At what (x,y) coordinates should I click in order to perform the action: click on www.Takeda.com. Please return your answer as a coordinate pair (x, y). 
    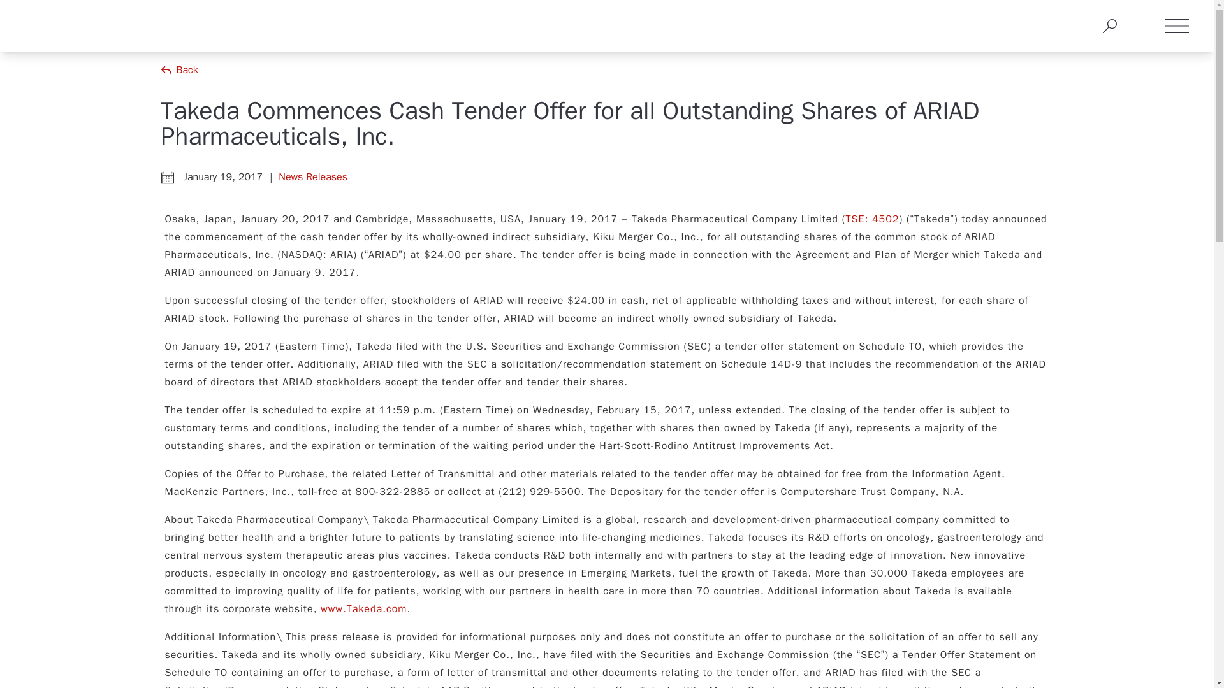
    Looking at the image, I should click on (363, 609).